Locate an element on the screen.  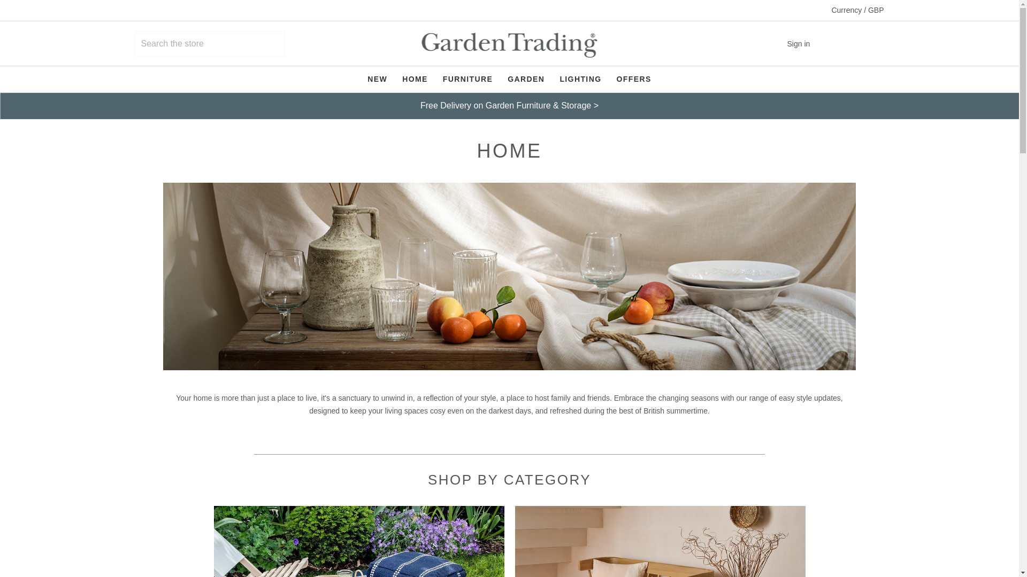
Garden Trading is located at coordinates (509, 45).